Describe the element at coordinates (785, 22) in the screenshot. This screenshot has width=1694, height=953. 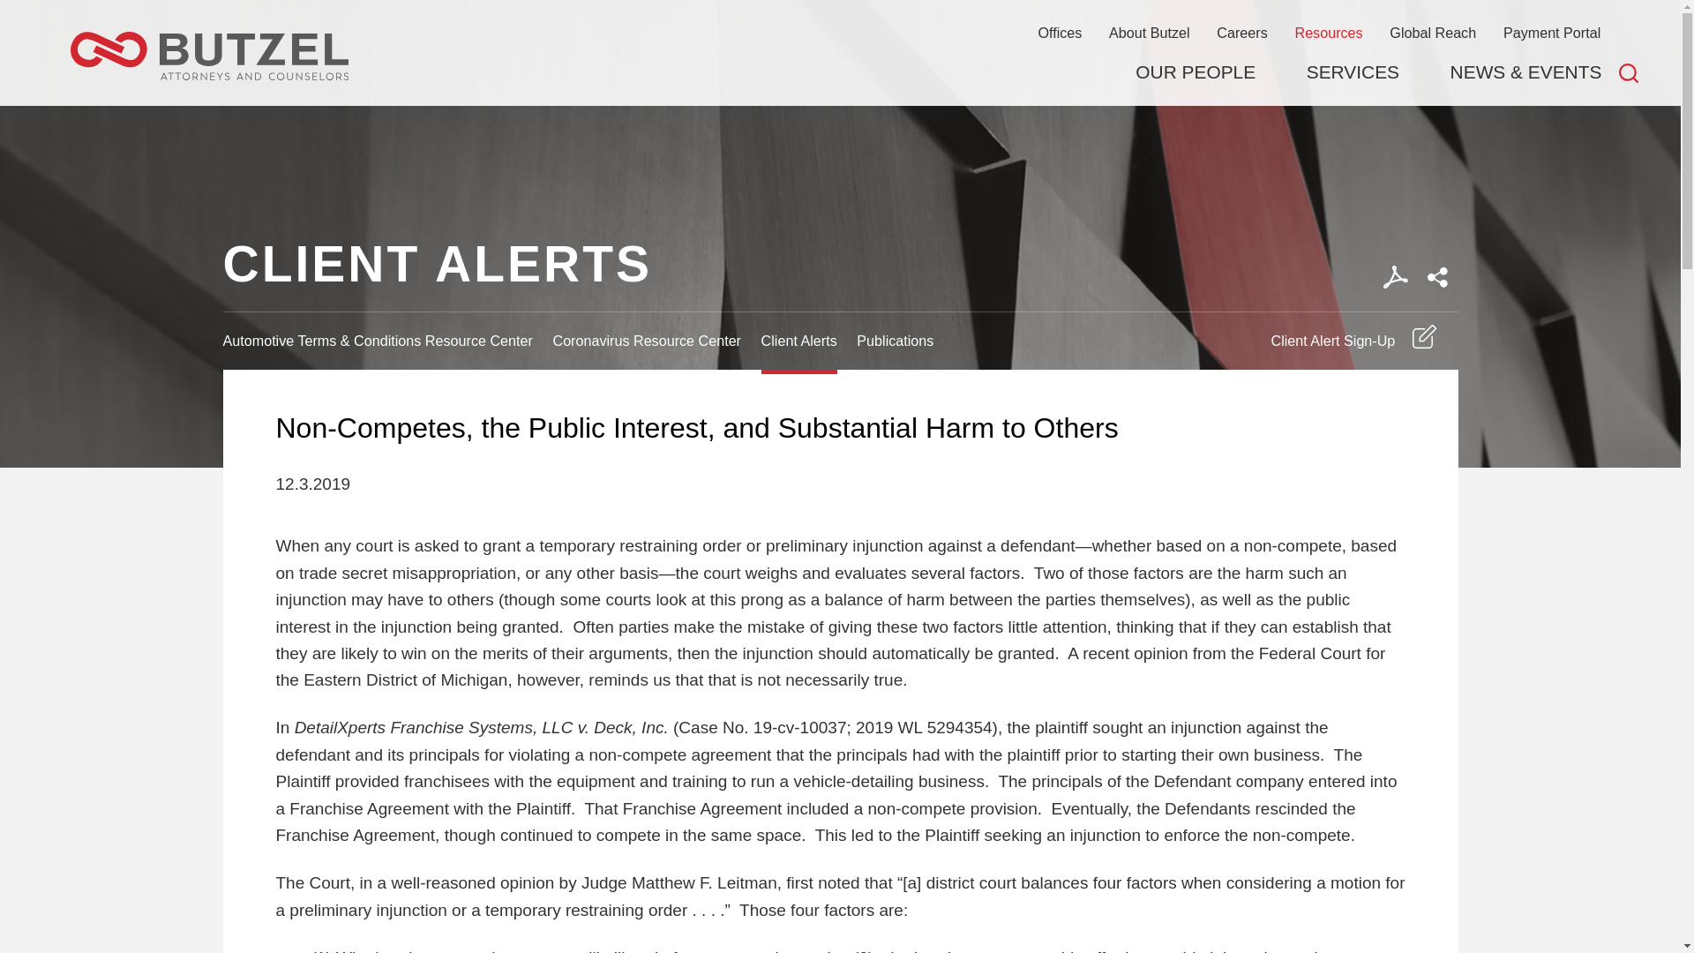
I see `Menu` at that location.